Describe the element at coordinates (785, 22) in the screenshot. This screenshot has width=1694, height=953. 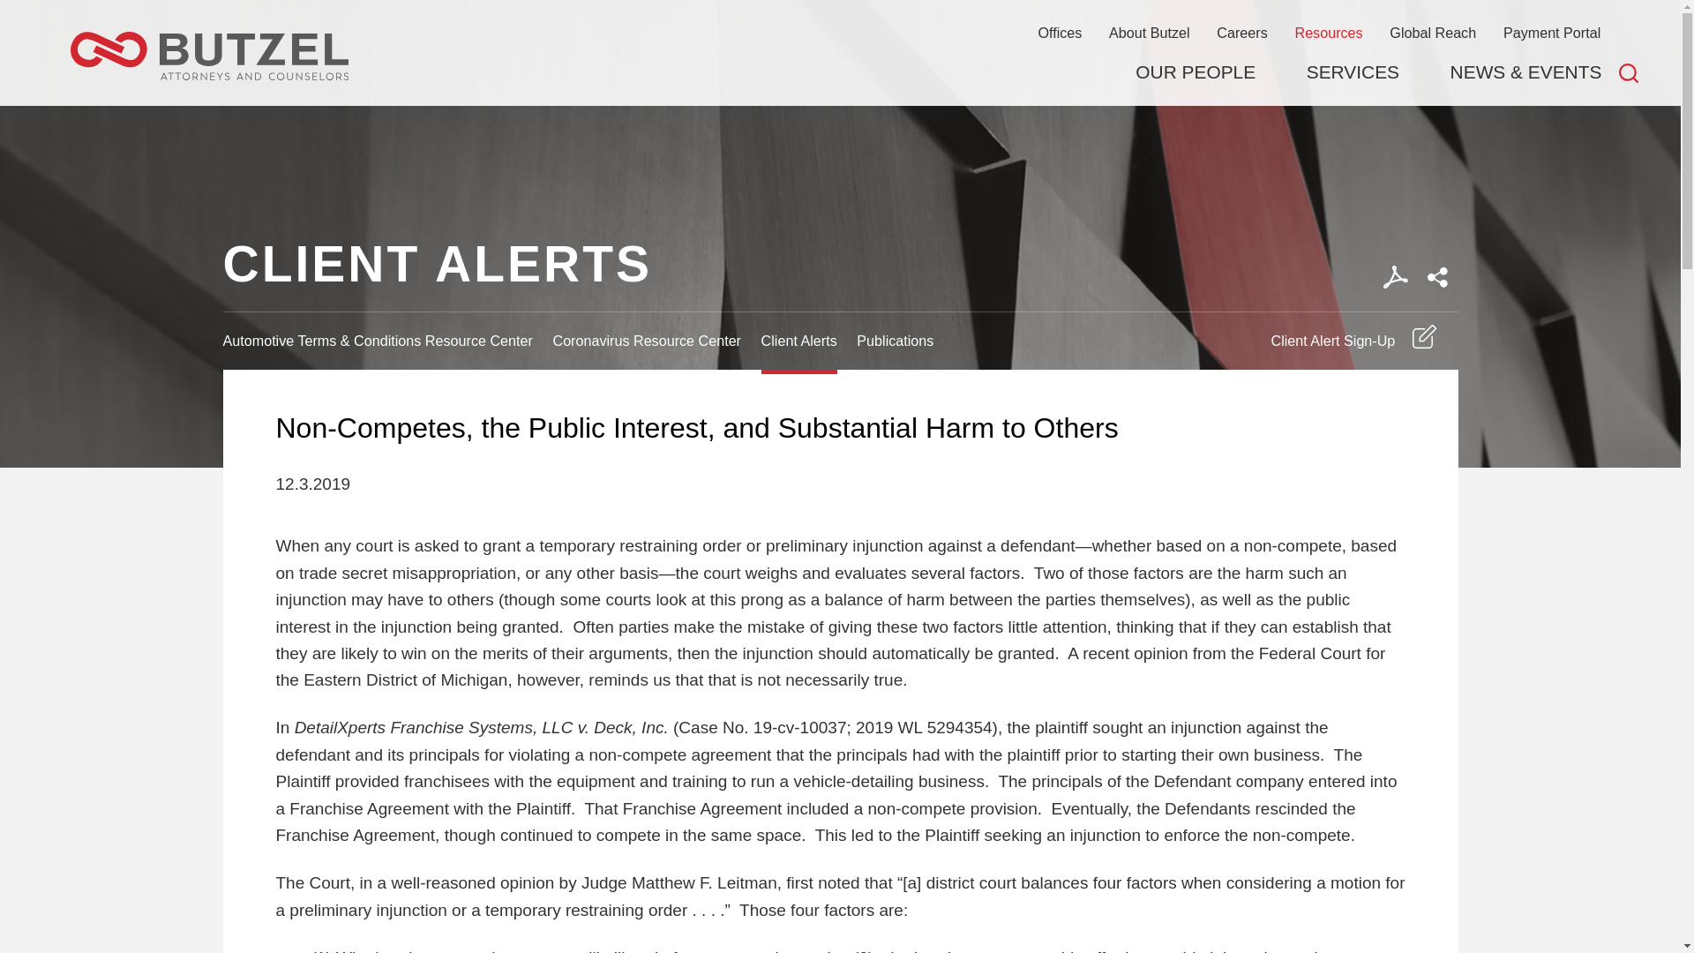
I see `Menu` at that location.